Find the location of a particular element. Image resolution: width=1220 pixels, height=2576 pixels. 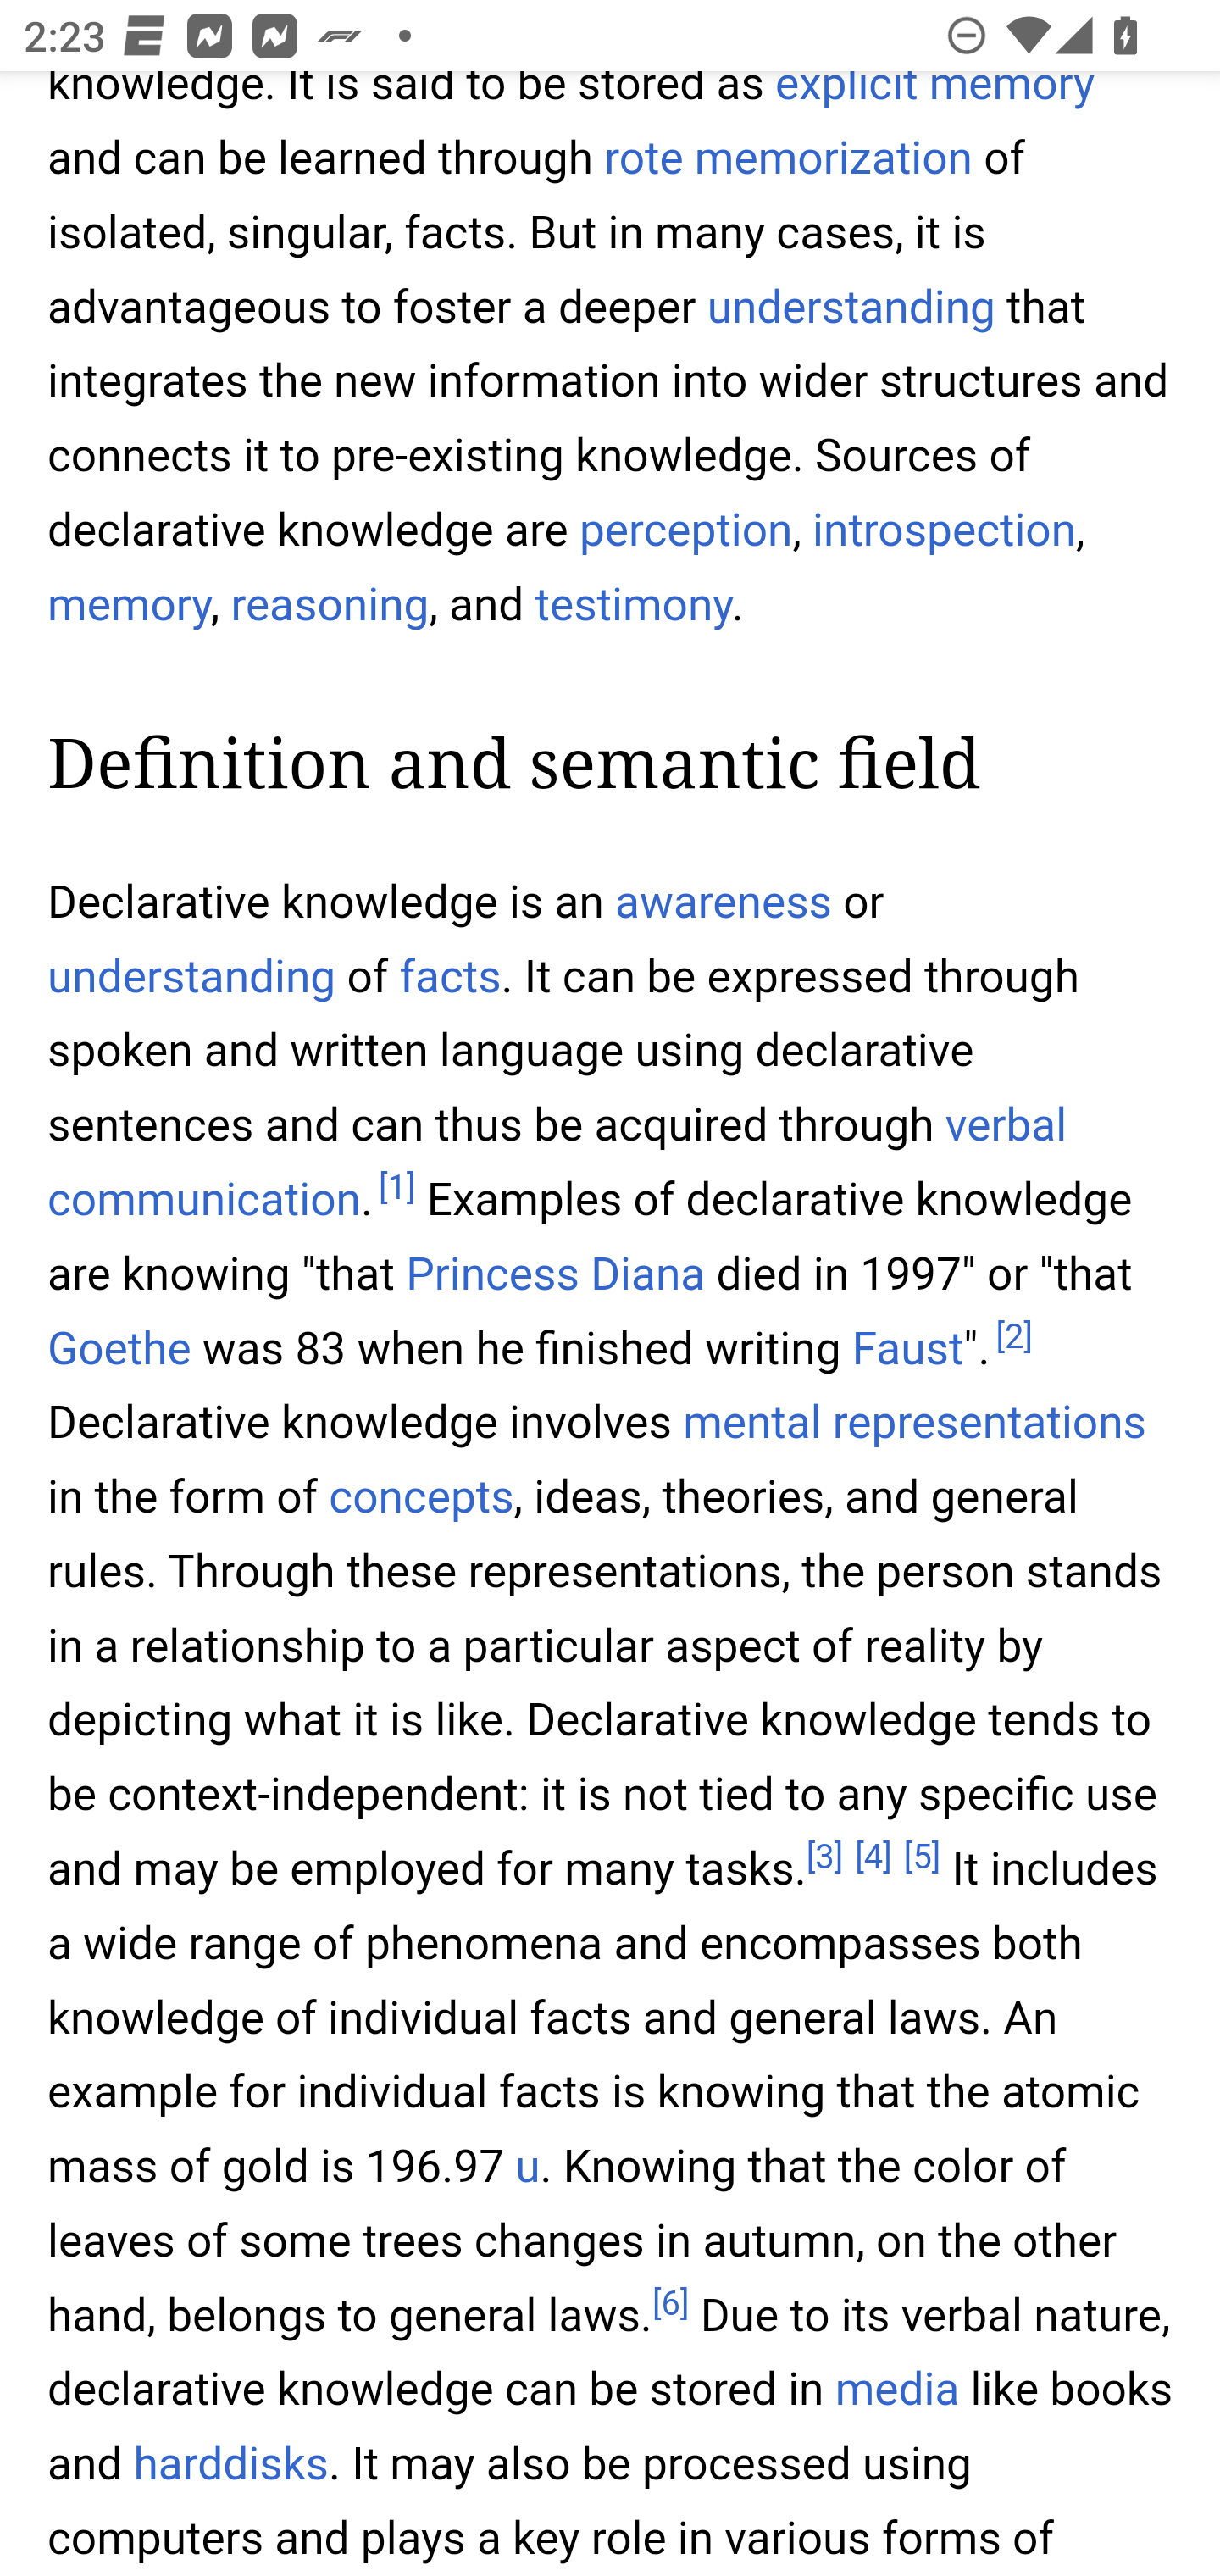

[] [ 1 ] is located at coordinates (396, 1190).